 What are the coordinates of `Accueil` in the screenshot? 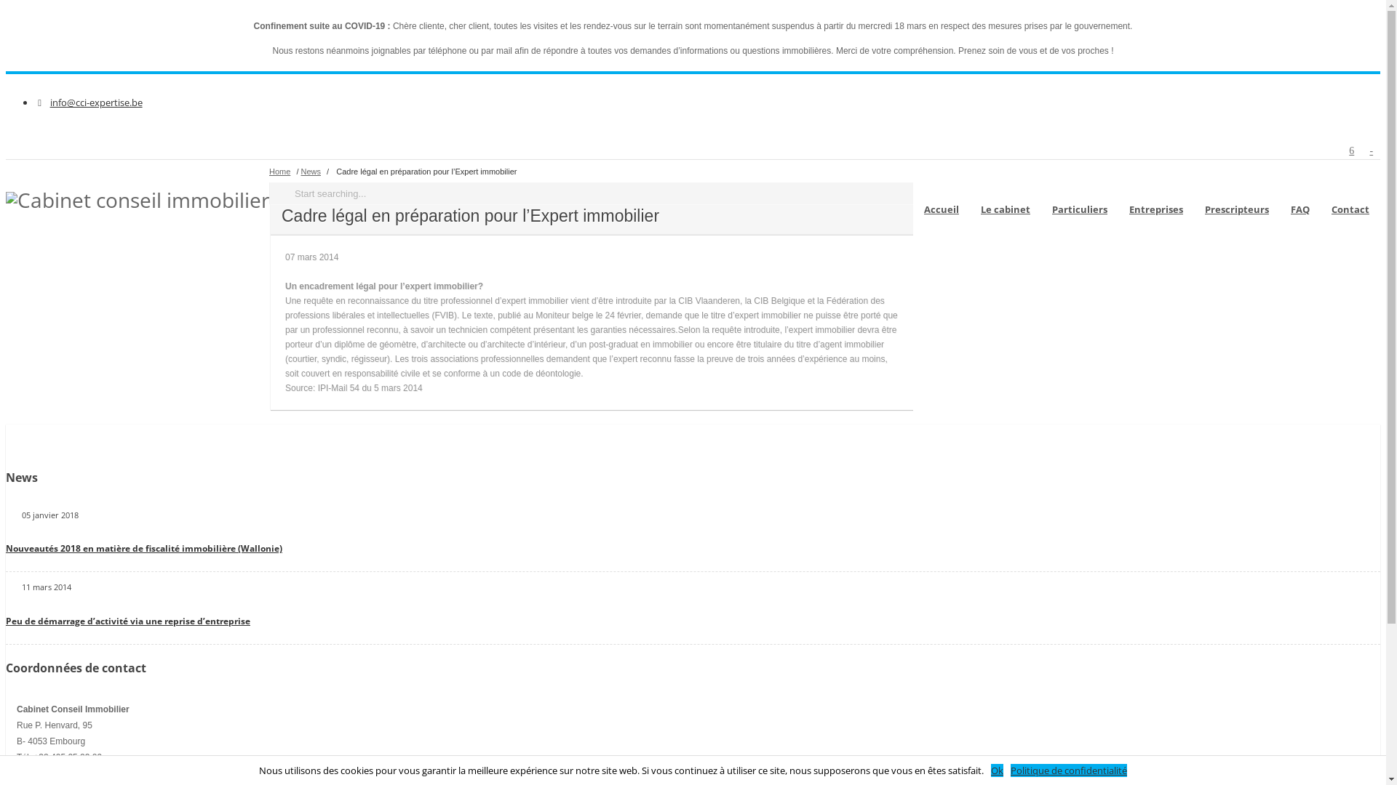 It's located at (942, 193).